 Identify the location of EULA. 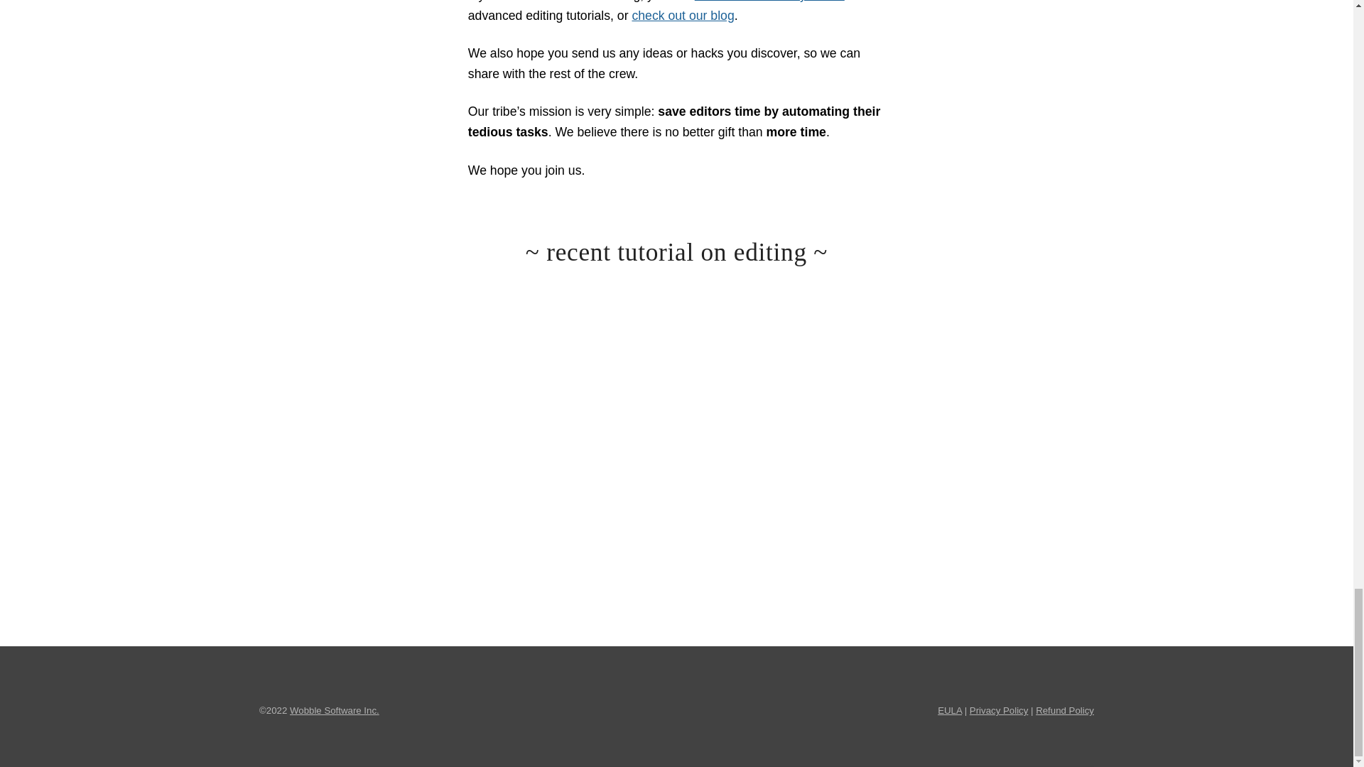
(949, 710).